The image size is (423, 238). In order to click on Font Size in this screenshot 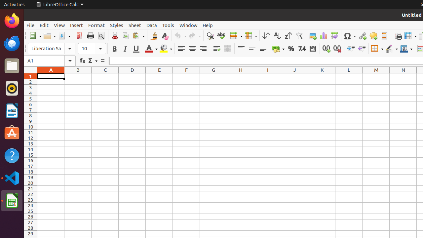, I will do `click(92, 49)`.